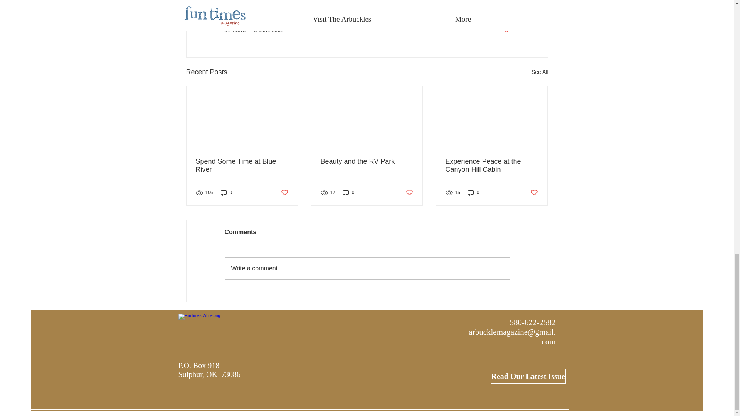 The image size is (740, 416). Describe the element at coordinates (367, 161) in the screenshot. I see `Beauty and the RV Park` at that location.